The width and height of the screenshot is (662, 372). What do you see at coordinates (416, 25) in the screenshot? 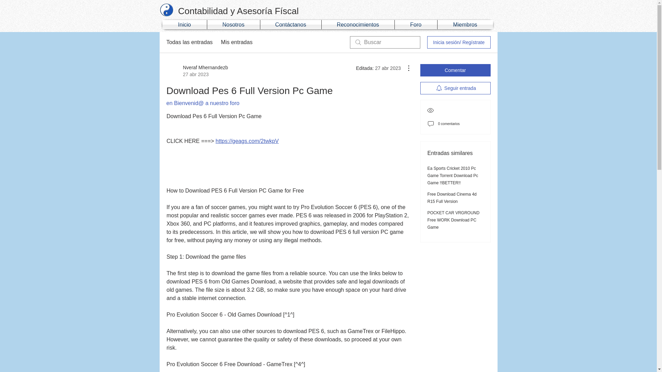
I see `Foro` at bounding box center [416, 25].